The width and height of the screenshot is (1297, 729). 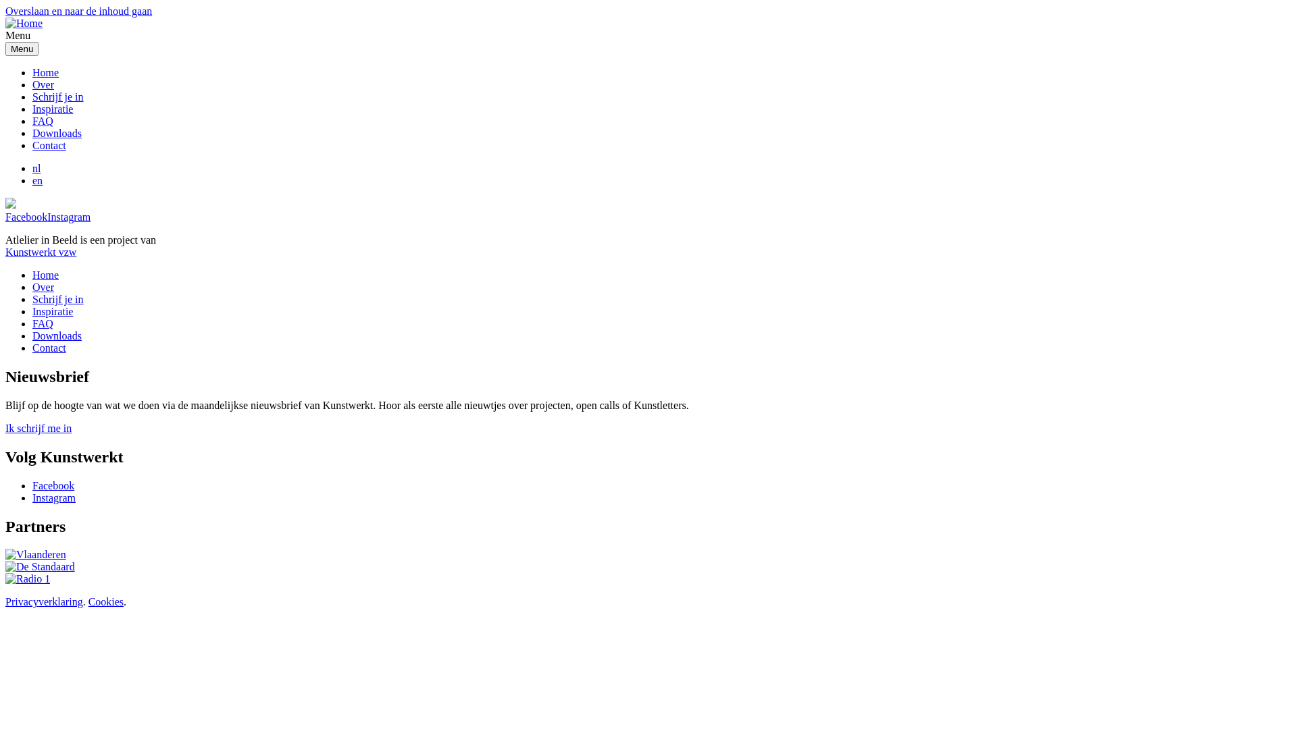 I want to click on Cookies, so click(x=106, y=601).